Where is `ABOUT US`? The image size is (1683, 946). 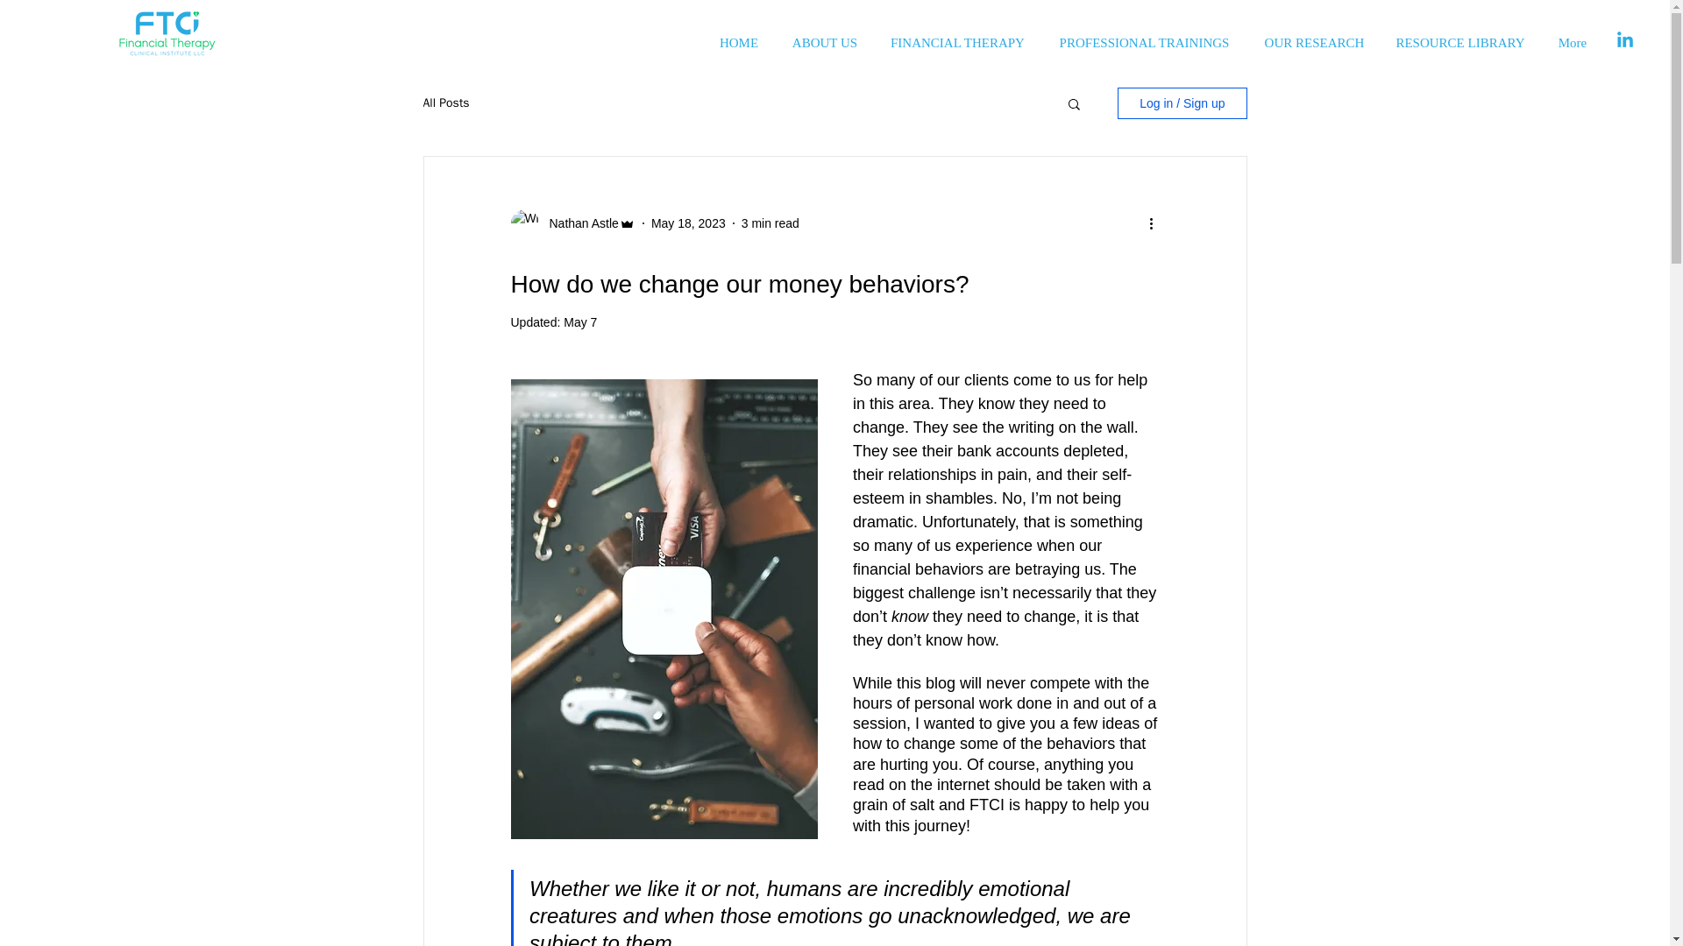 ABOUT US is located at coordinates (824, 35).